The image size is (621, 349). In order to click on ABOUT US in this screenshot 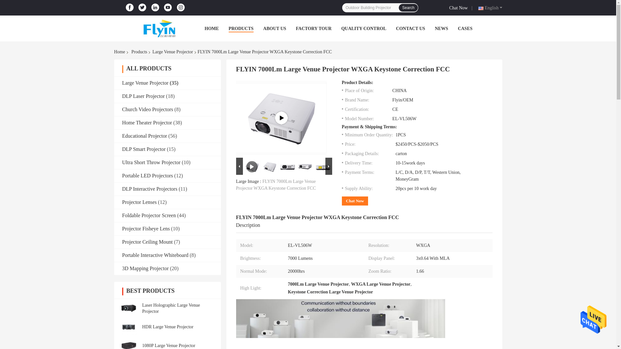, I will do `click(275, 28)`.